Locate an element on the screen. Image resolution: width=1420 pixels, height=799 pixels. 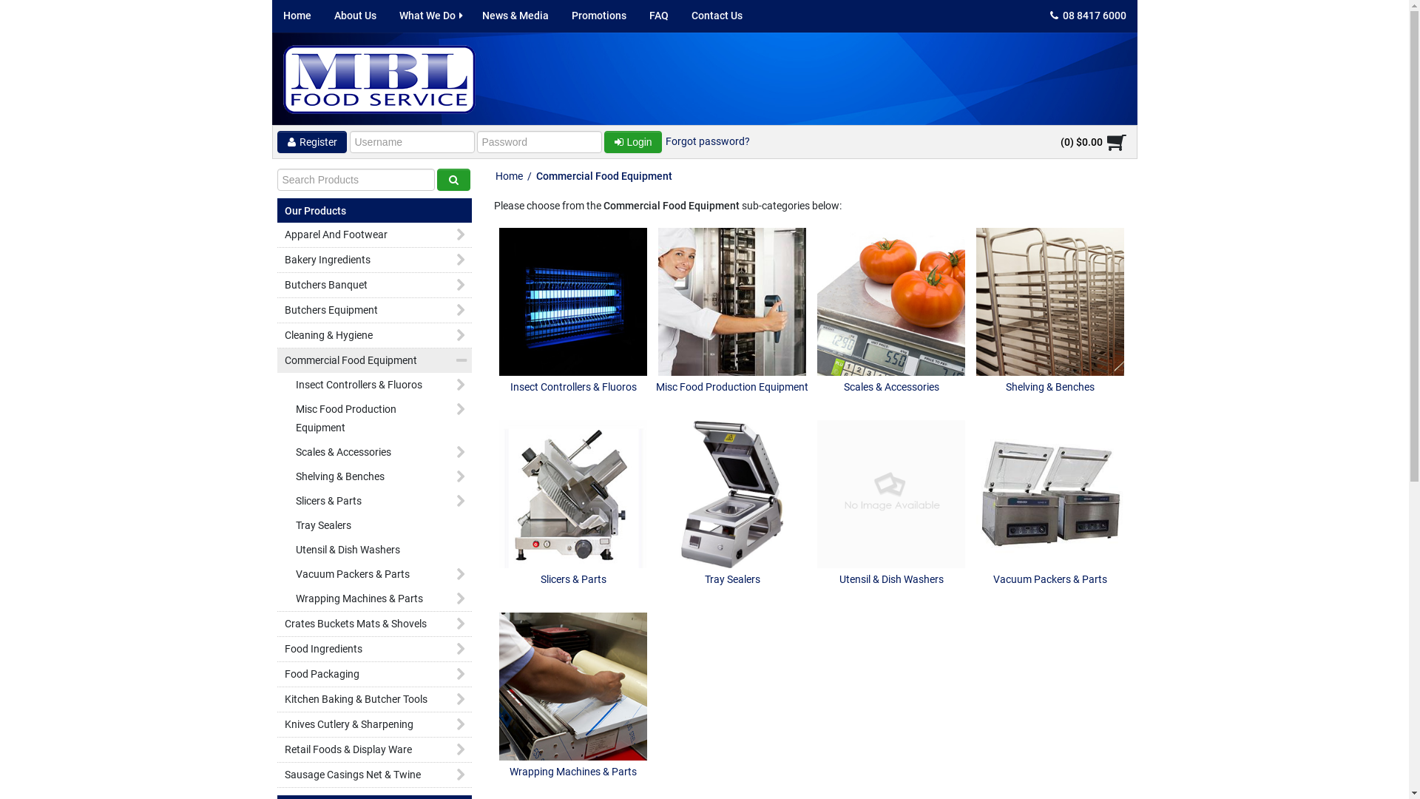
Shopping Cart is located at coordinates (1112, 142).